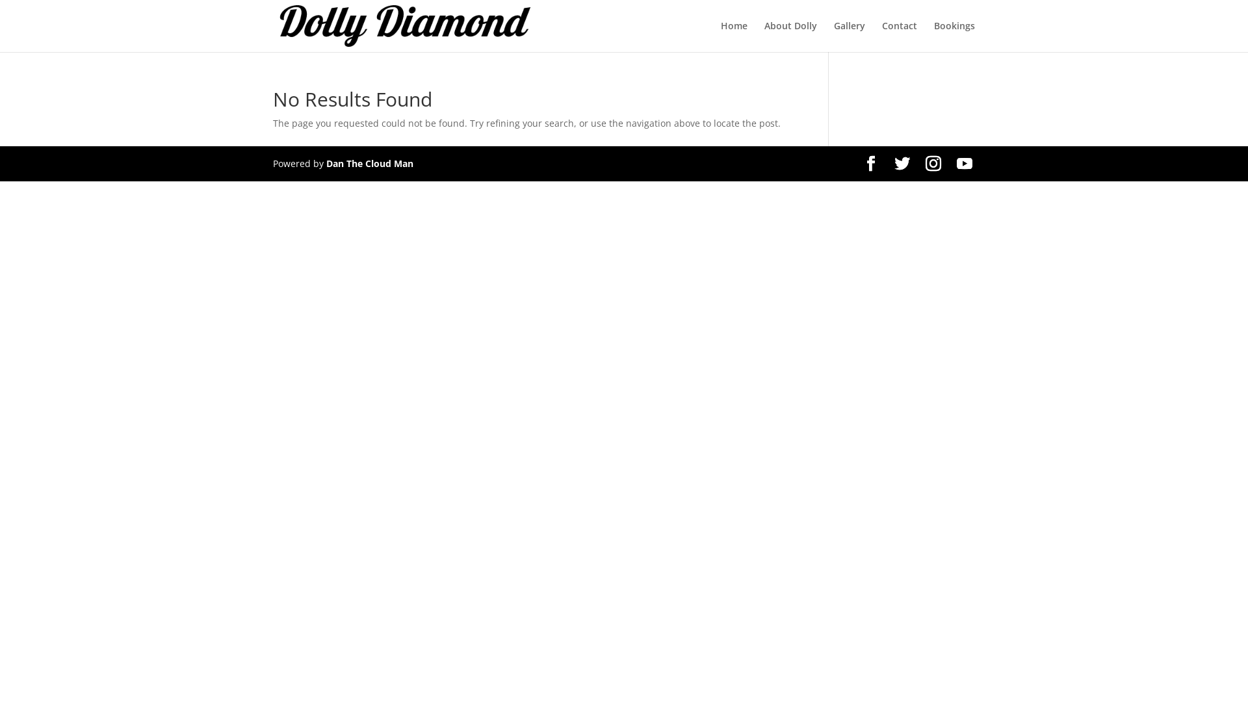 The width and height of the screenshot is (1248, 702). I want to click on Contact, so click(900, 36).